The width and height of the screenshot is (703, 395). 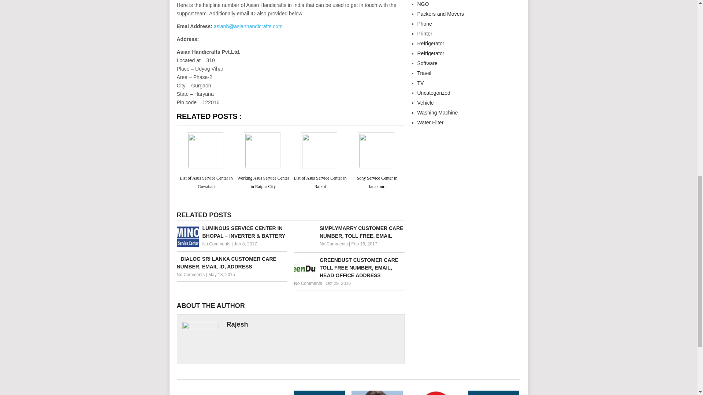 I want to click on SIMPLYMARRY CUSTOMER CARE NUMBER, TOLL FREE, EMAIL, so click(x=349, y=232).